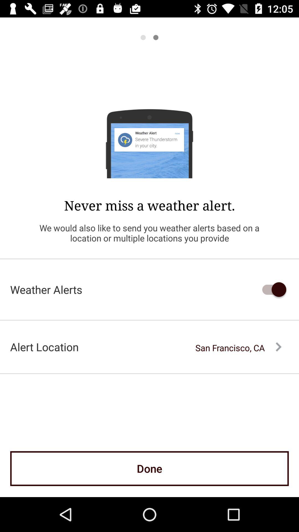 This screenshot has height=532, width=299. What do you see at coordinates (238, 348) in the screenshot?
I see `press icon next to the alert location` at bounding box center [238, 348].